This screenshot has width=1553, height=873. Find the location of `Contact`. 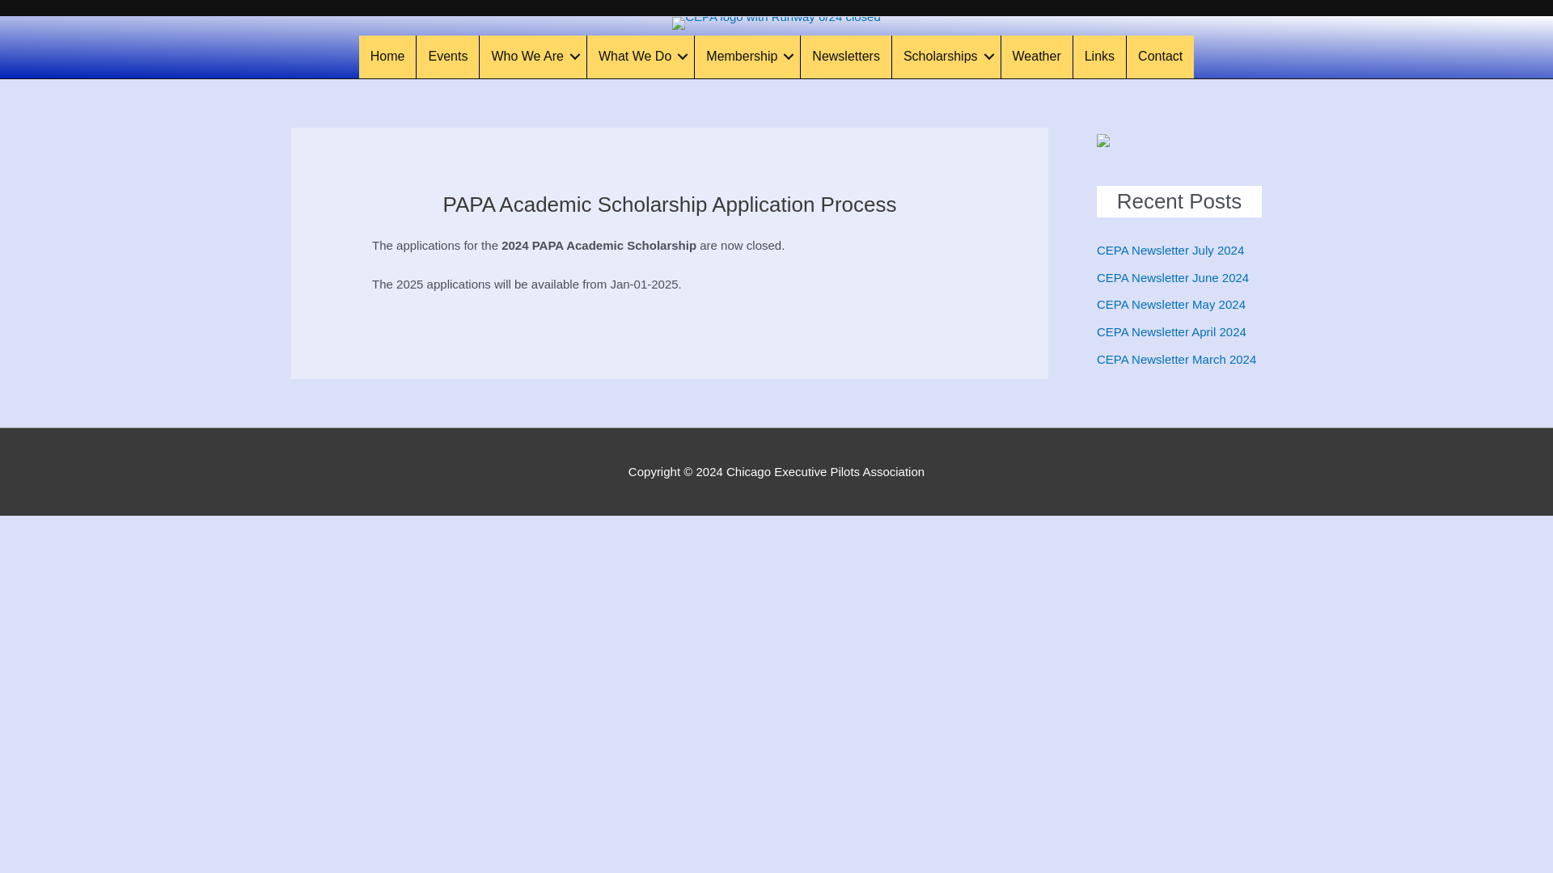

Contact is located at coordinates (1160, 57).